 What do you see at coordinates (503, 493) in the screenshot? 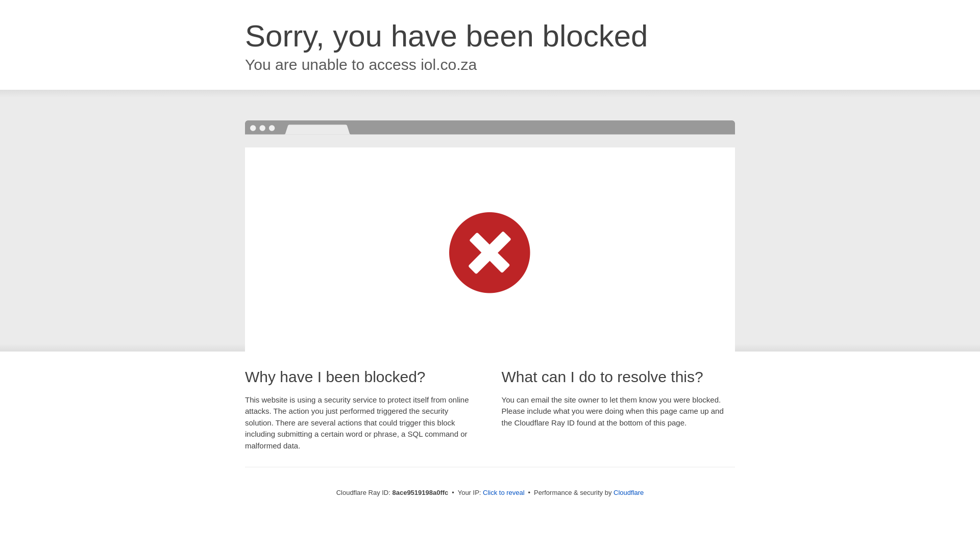
I see `Click to reveal` at bounding box center [503, 493].